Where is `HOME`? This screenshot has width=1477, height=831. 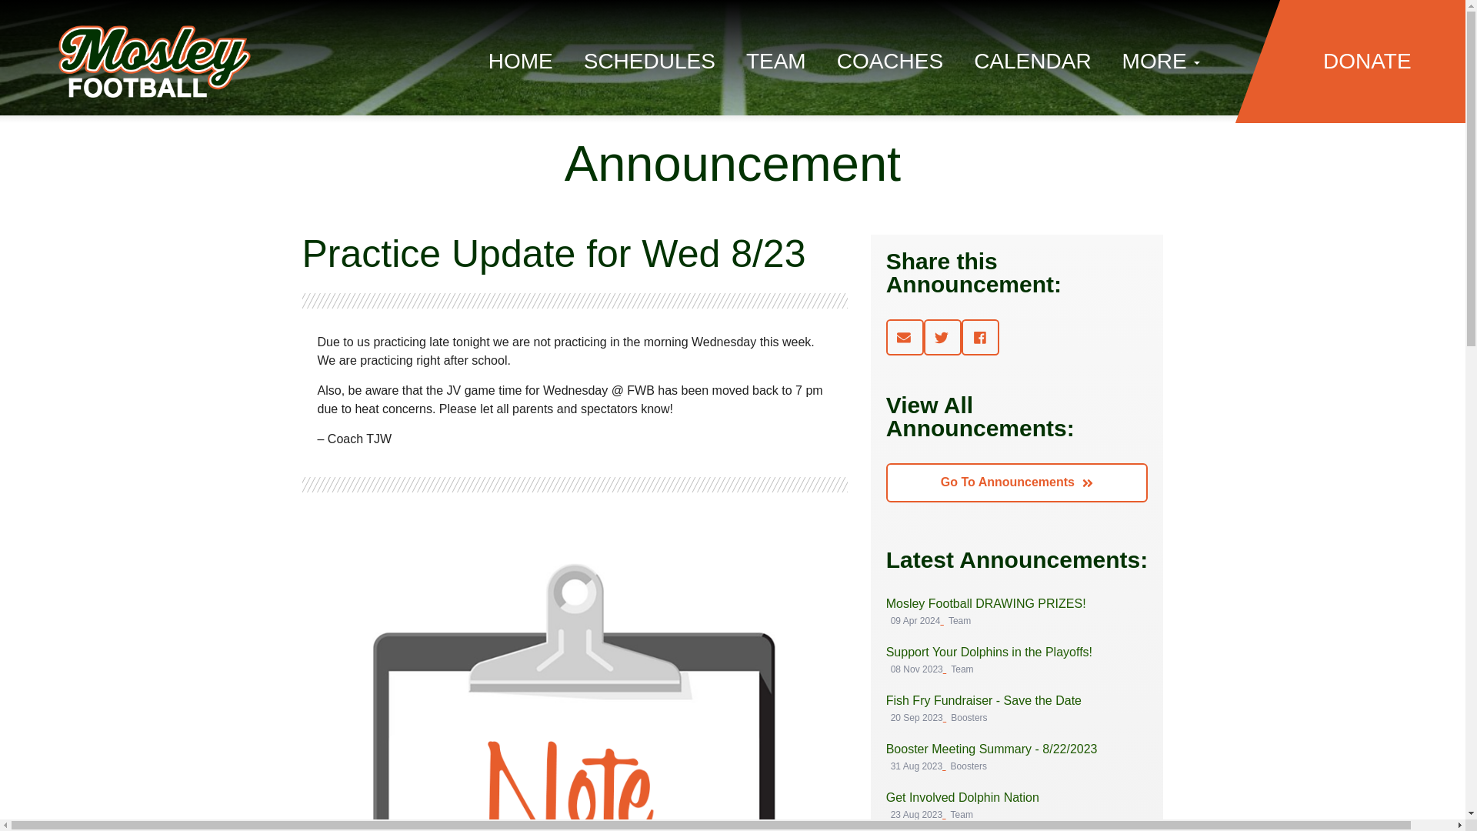
HOME is located at coordinates (521, 62).